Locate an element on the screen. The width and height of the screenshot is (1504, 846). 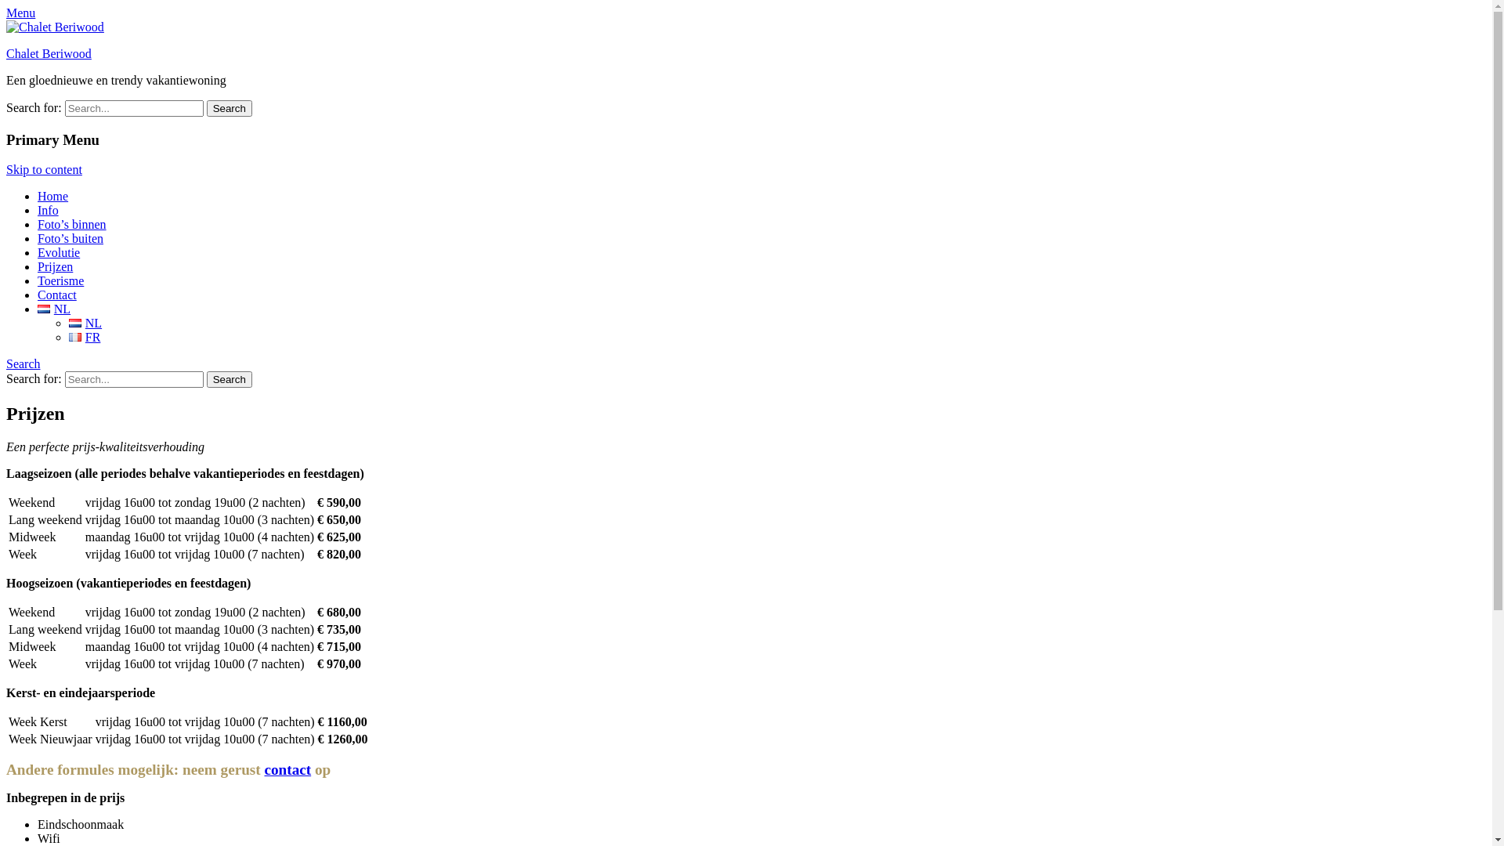
Search is located at coordinates (23, 363).